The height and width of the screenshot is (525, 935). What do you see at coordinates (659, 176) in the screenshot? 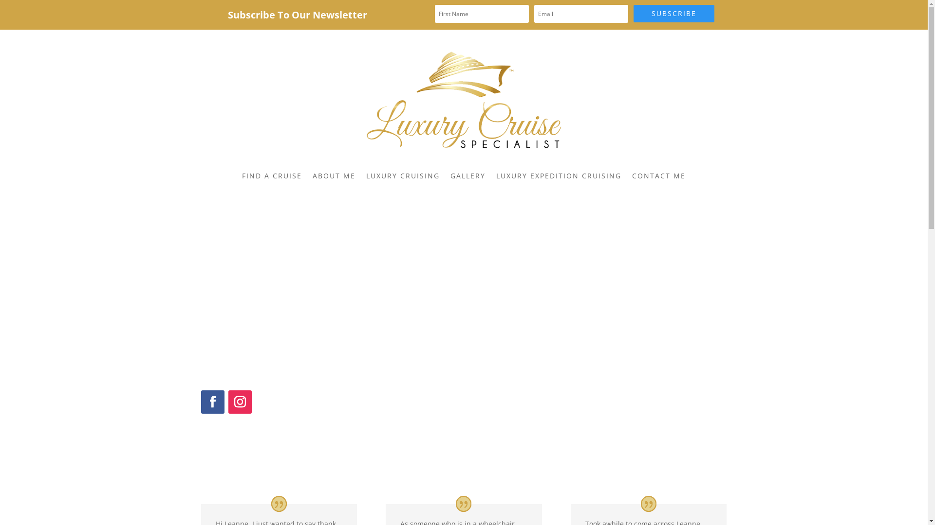
I see `CONTACT ME` at bounding box center [659, 176].